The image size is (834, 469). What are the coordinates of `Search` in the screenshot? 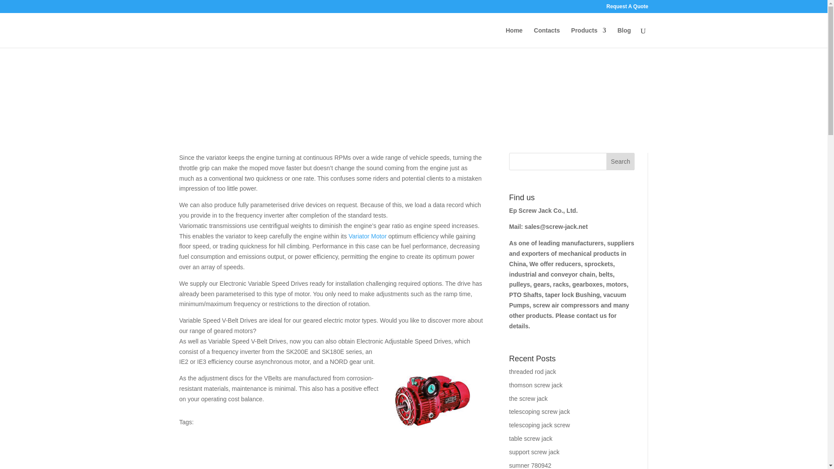 It's located at (620, 162).